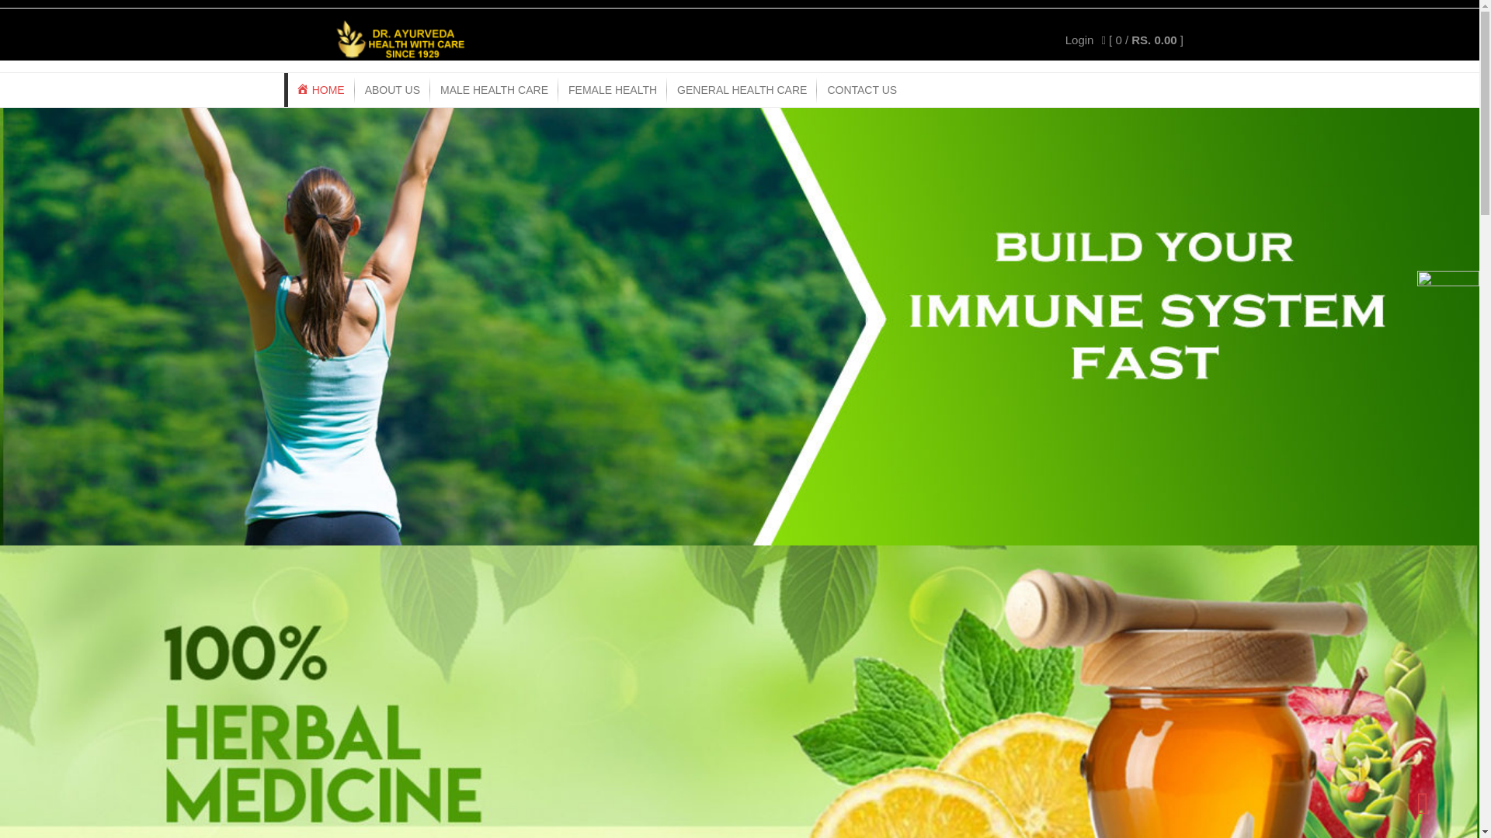 This screenshot has height=838, width=1491. I want to click on HOME, so click(320, 90).